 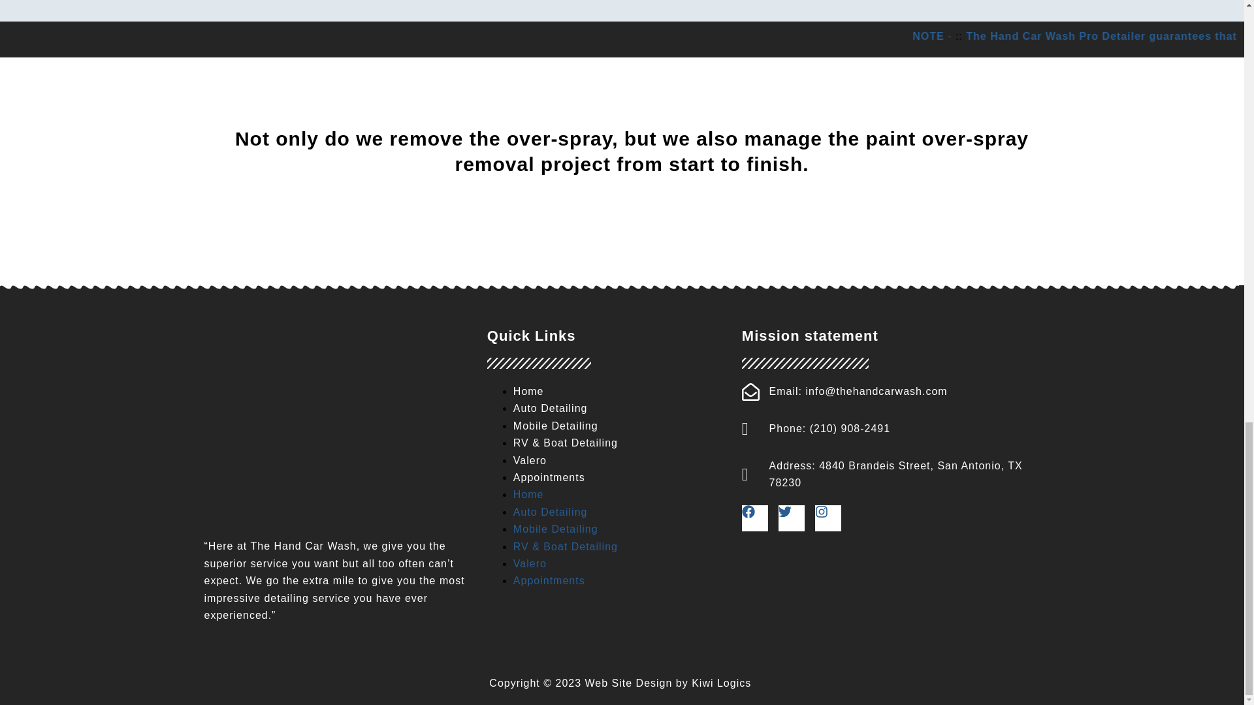 I want to click on Appointments, so click(x=549, y=580).